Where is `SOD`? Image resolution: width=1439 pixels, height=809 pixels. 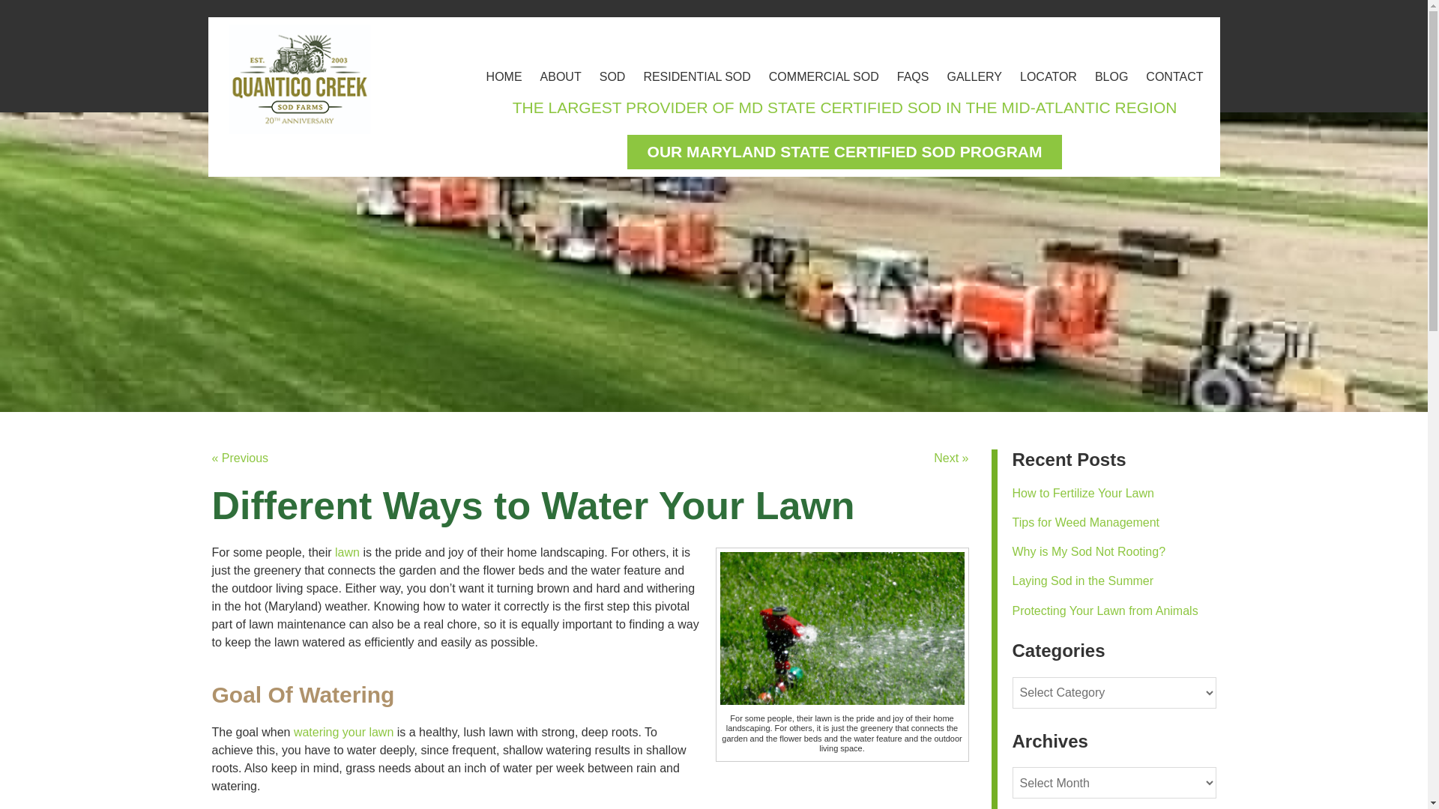
SOD is located at coordinates (612, 76).